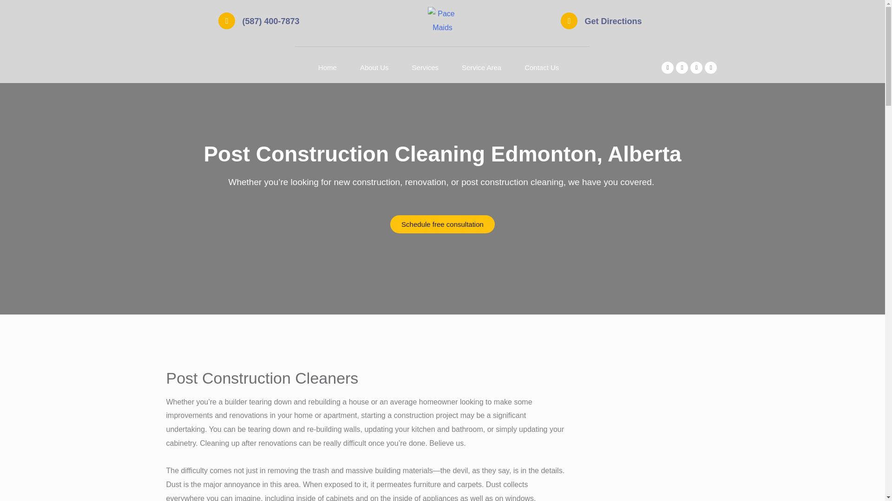 This screenshot has height=501, width=892. Describe the element at coordinates (542, 68) in the screenshot. I see `Contact Us` at that location.